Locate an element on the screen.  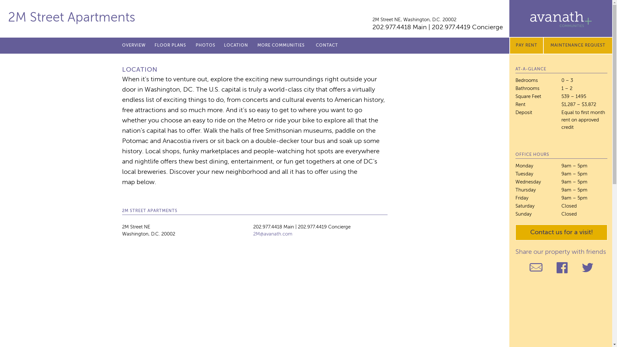
Share on Facebook is located at coordinates (562, 268).